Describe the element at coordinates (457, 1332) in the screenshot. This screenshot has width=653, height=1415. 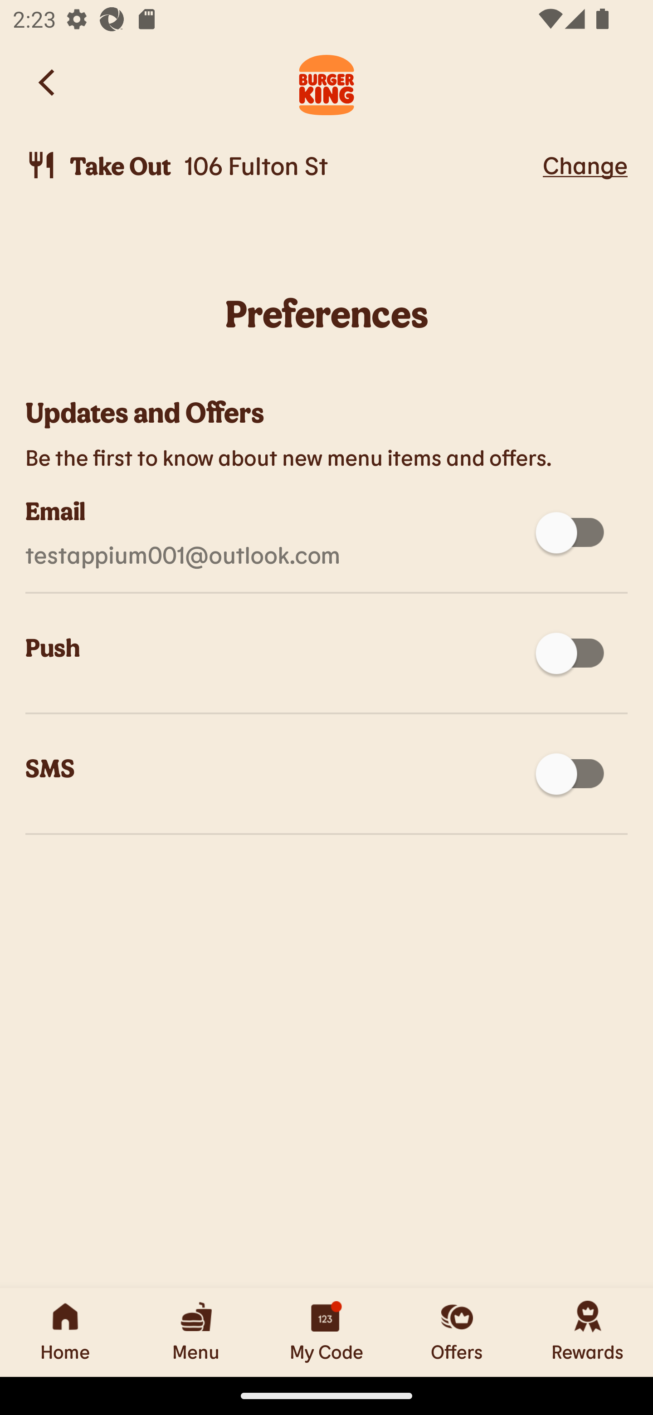
I see `Offers` at that location.